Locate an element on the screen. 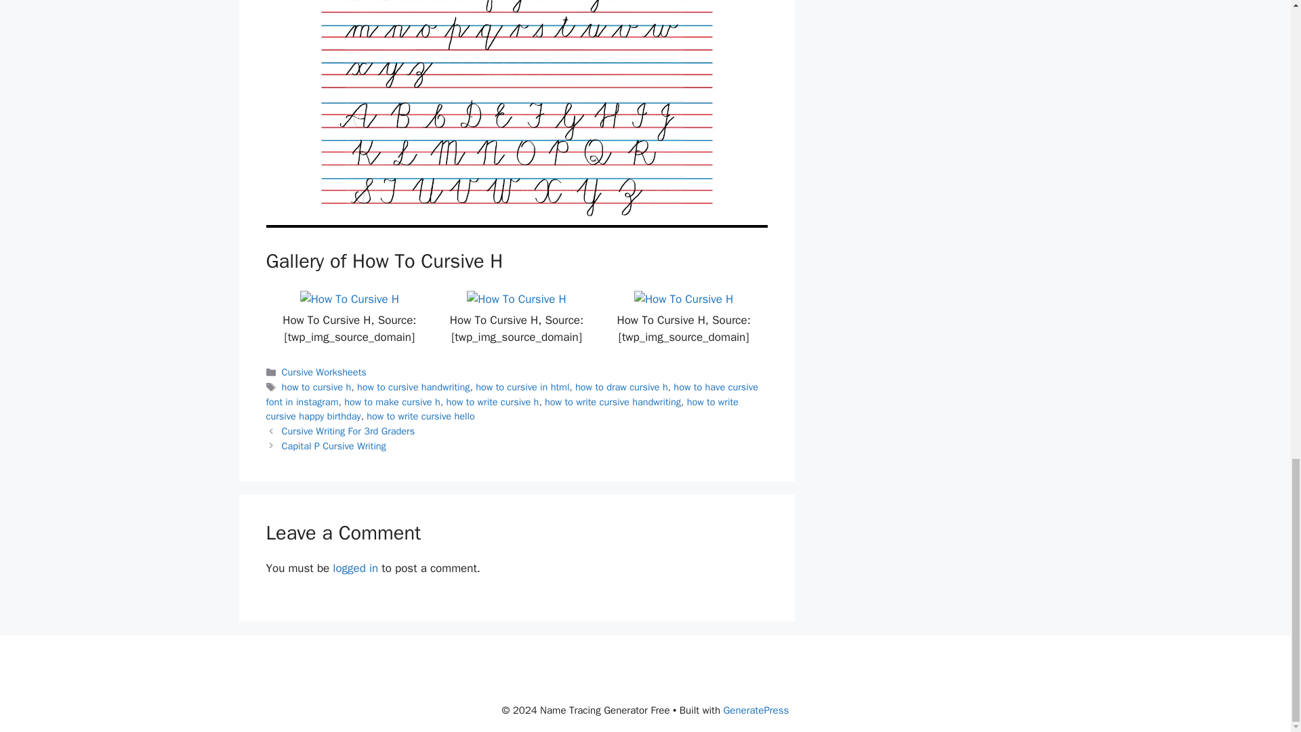  how to make cursive h is located at coordinates (392, 401).